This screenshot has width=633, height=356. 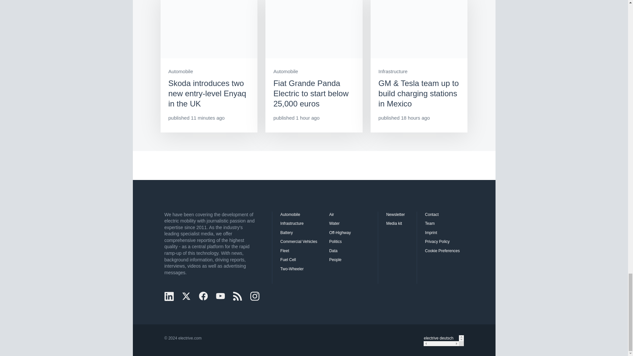 I want to click on electrive deutsch, so click(x=441, y=338).